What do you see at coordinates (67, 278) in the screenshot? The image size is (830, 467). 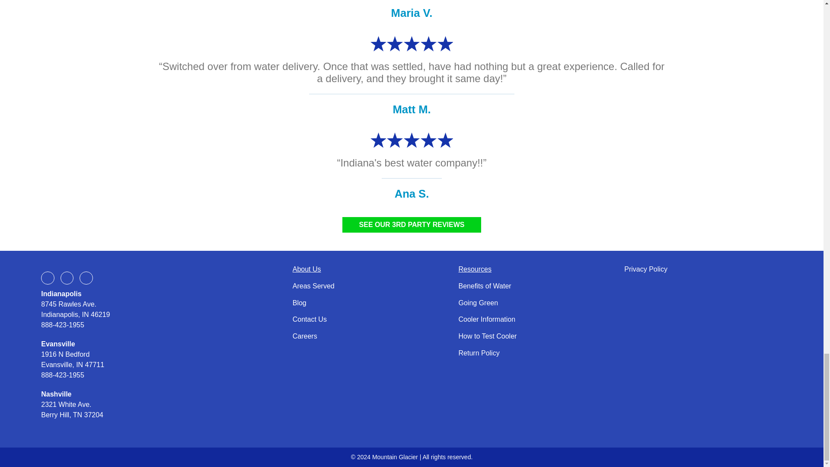 I see `Twitter` at bounding box center [67, 278].